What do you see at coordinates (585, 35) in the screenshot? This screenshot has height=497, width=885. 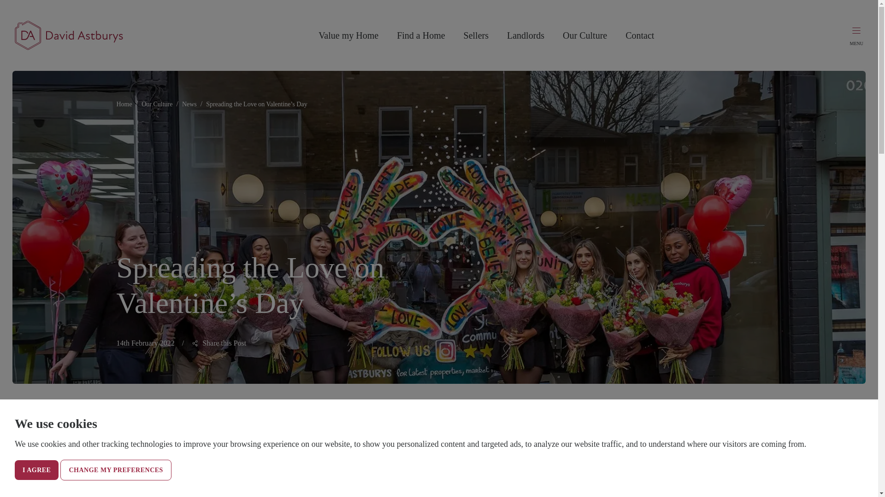 I see `Our Culture` at bounding box center [585, 35].